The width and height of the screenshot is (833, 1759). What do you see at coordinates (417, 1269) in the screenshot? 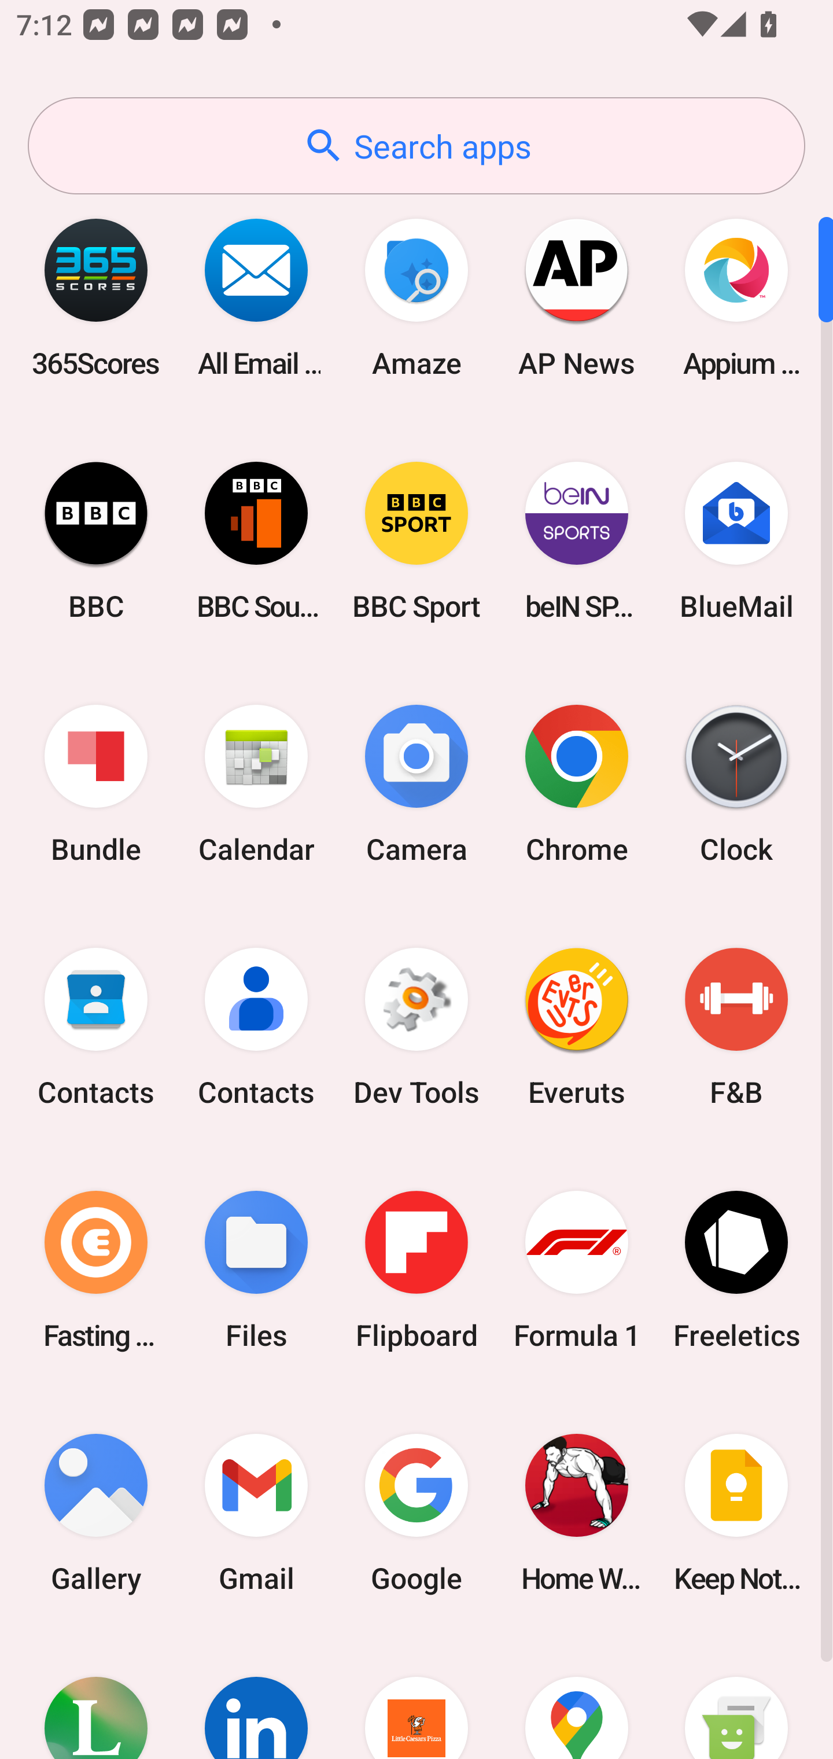
I see `Flipboard` at bounding box center [417, 1269].